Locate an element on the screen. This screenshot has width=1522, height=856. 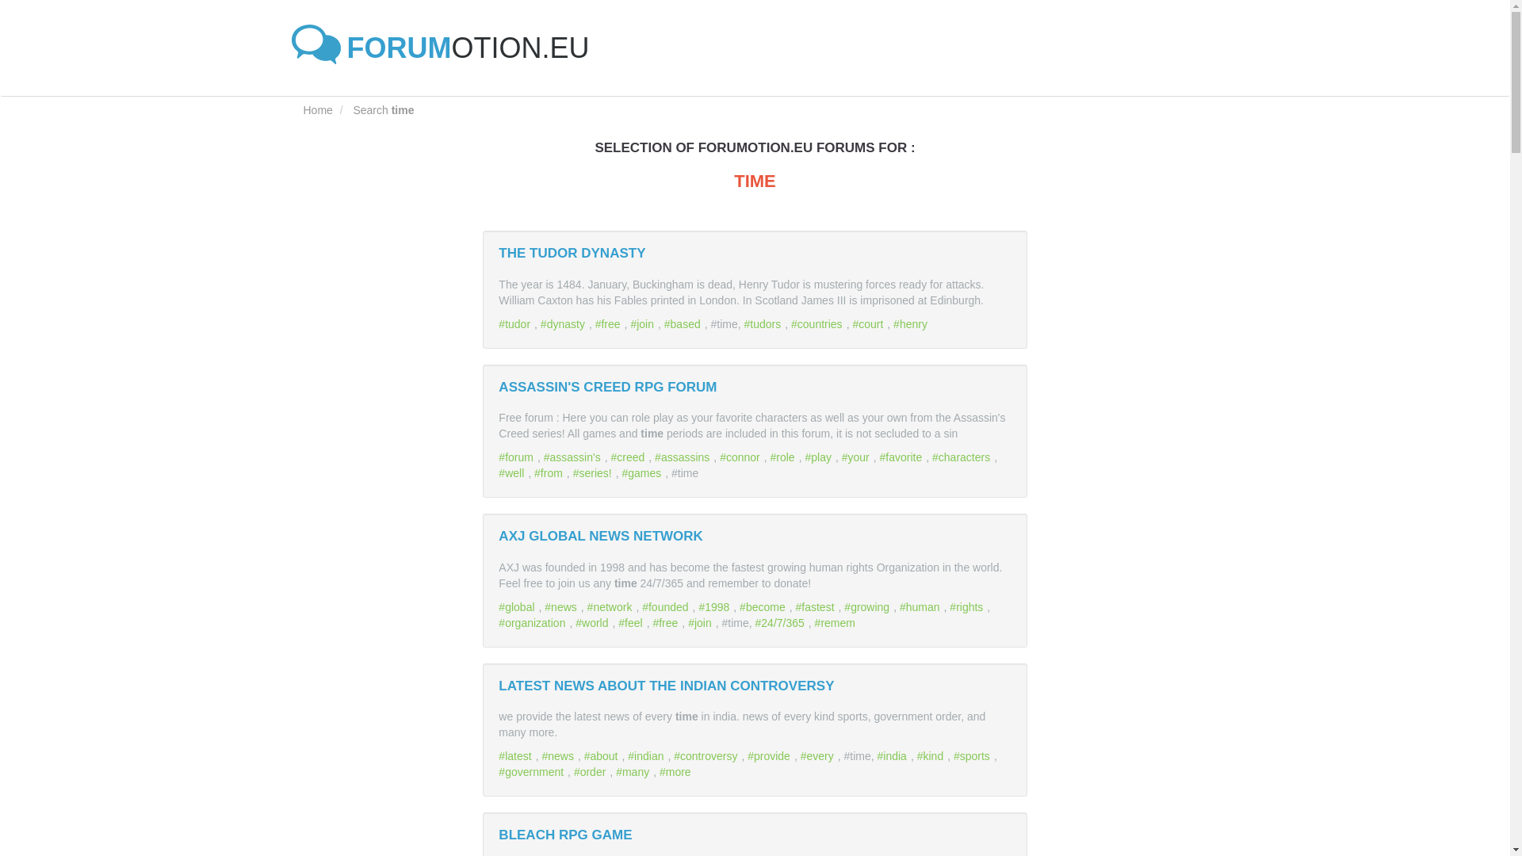
Assassin's Creed RPG Forum is located at coordinates (607, 386).